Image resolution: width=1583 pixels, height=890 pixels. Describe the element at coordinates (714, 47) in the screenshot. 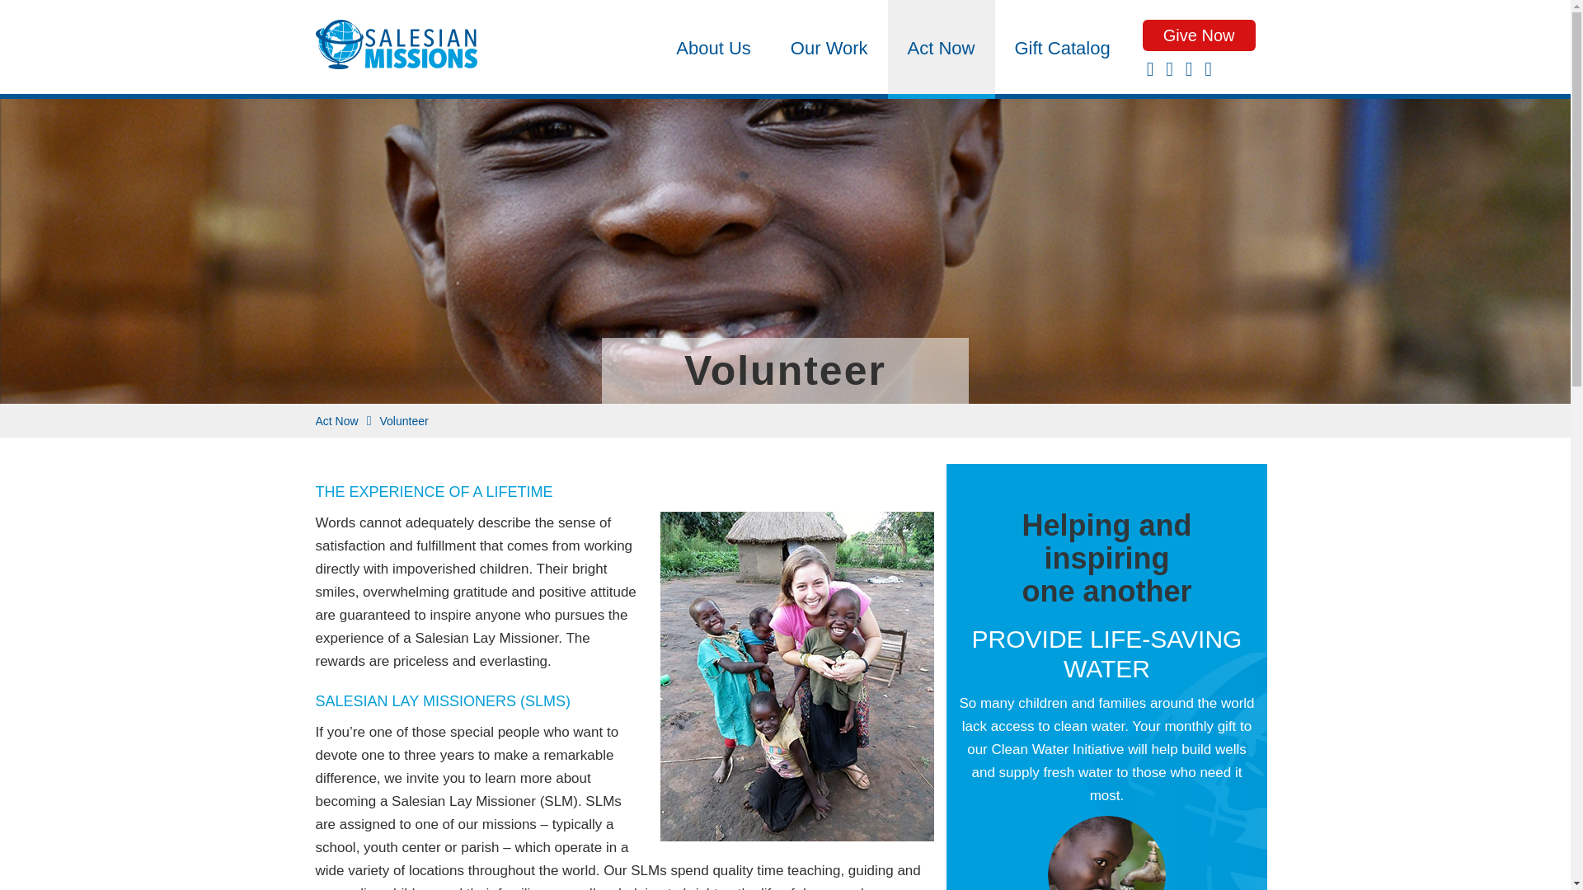

I see `About Us` at that location.